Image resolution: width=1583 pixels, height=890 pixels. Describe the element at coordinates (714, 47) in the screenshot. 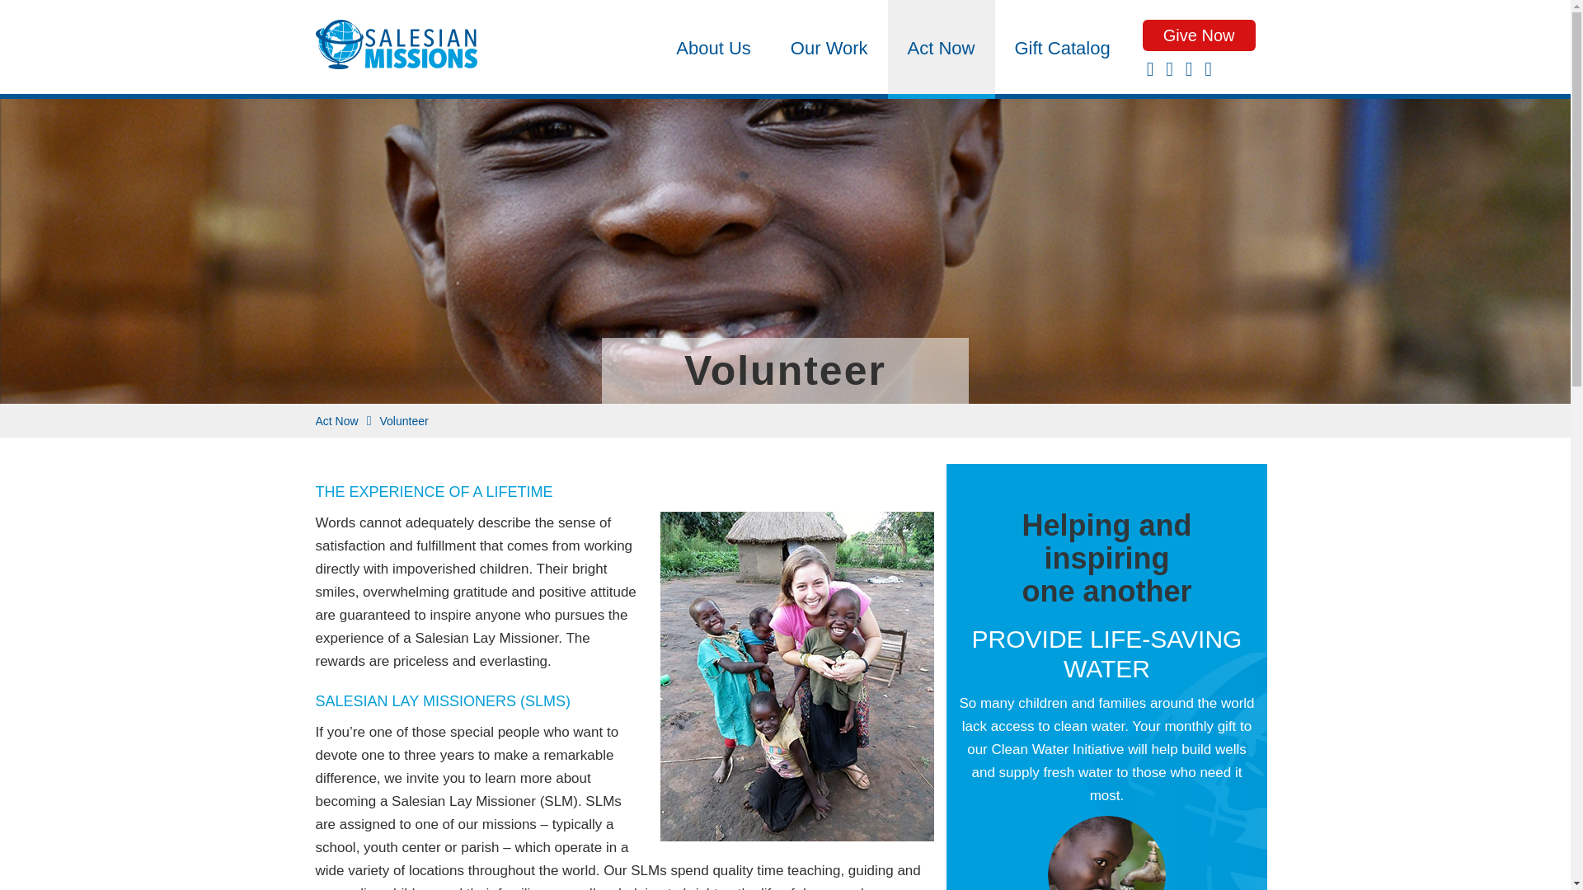

I see `About Us` at that location.